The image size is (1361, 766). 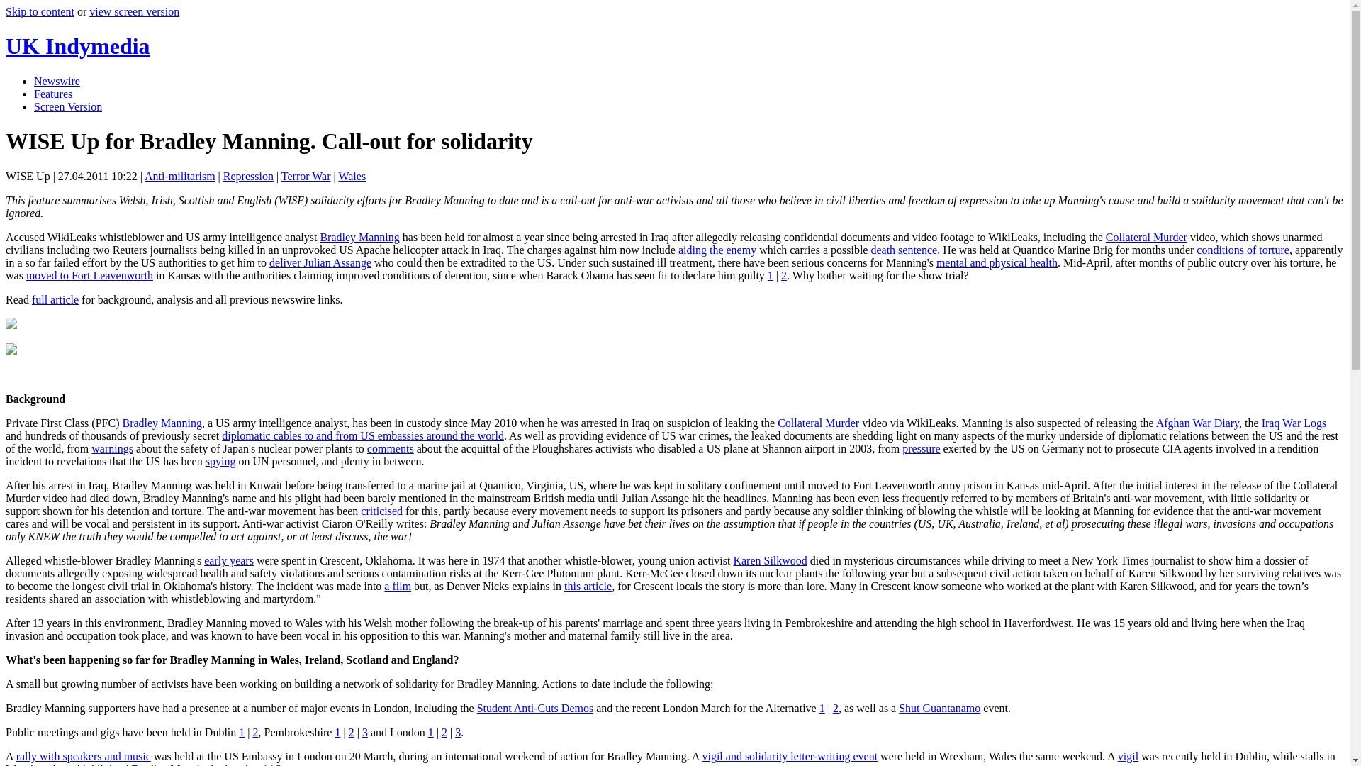 I want to click on spying, so click(x=220, y=461).